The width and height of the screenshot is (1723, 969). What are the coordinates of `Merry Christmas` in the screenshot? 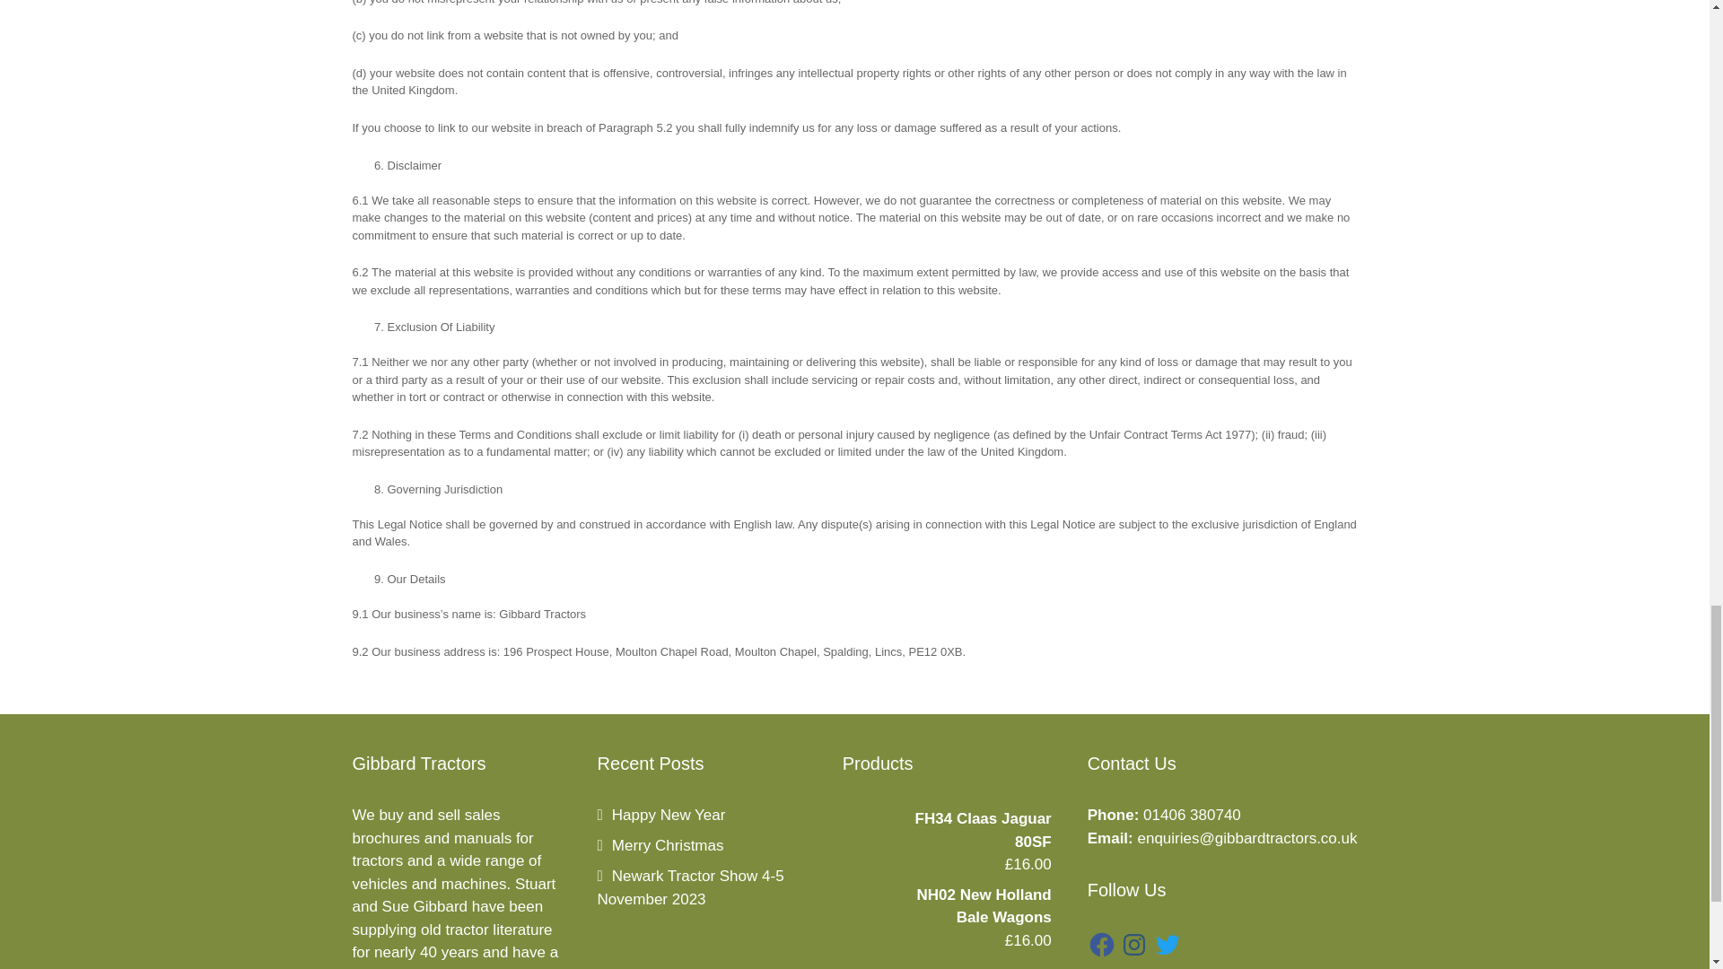 It's located at (660, 845).